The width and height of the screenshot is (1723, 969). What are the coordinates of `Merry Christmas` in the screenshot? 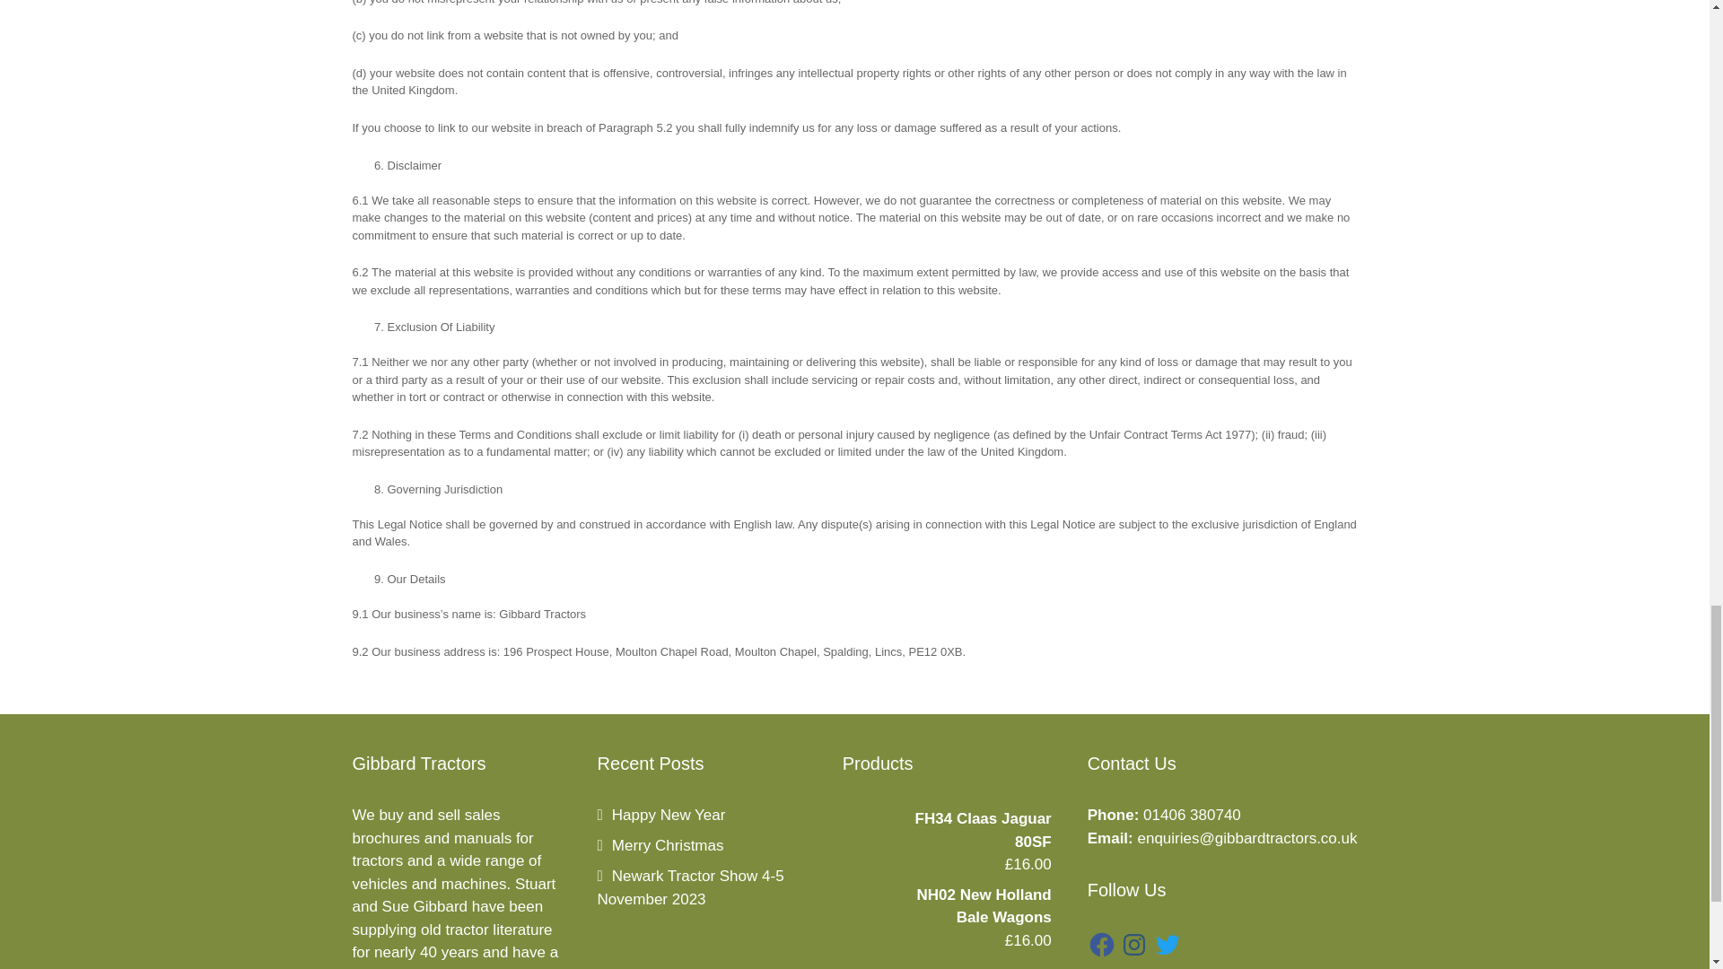 It's located at (660, 845).